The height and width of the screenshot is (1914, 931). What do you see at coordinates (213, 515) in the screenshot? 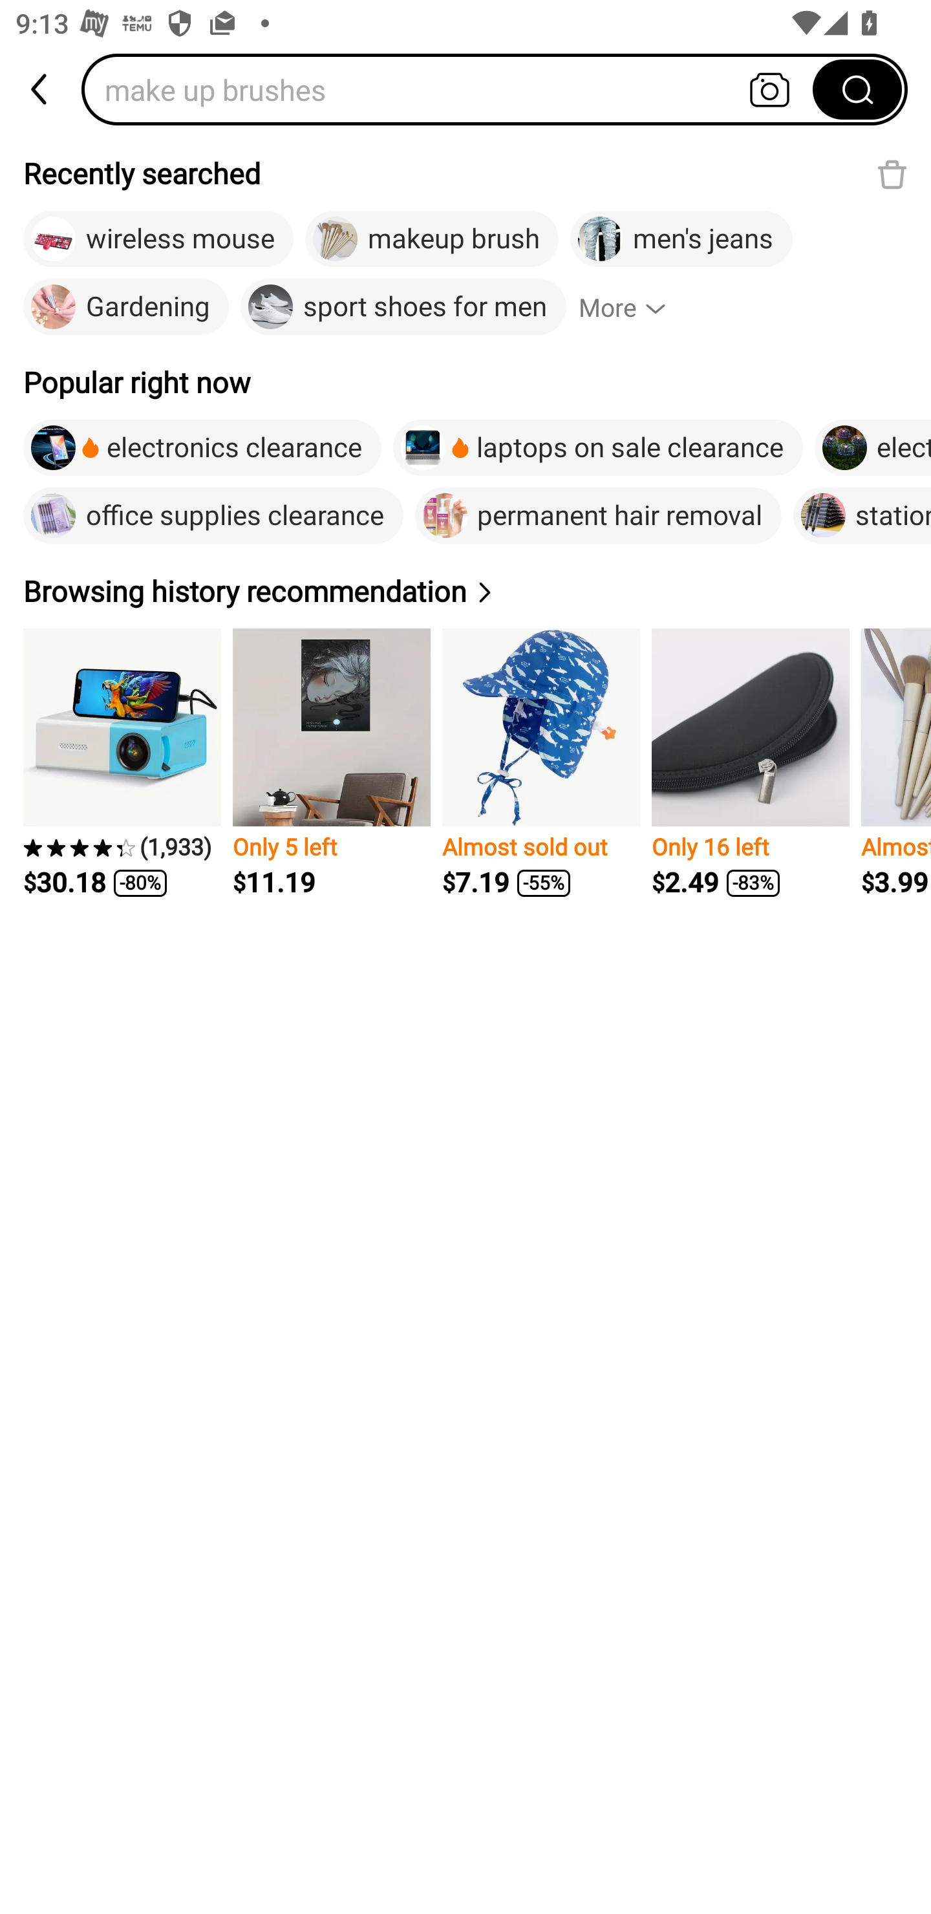
I see `office supplies clearance` at bounding box center [213, 515].